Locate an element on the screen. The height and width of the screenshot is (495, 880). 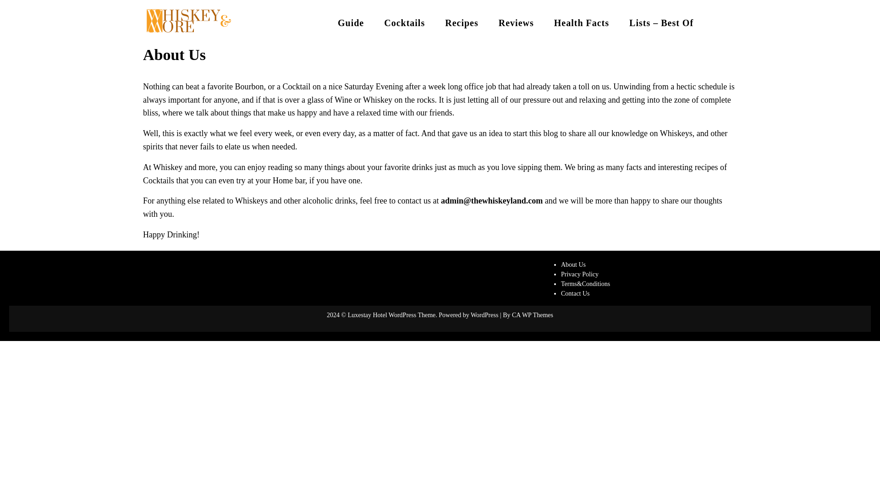
Contact Us is located at coordinates (575, 293).